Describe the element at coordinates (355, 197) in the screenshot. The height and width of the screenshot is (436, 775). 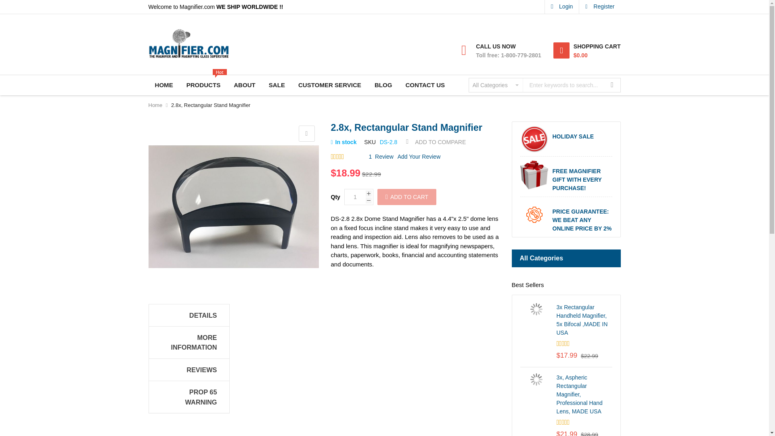
I see `1` at that location.